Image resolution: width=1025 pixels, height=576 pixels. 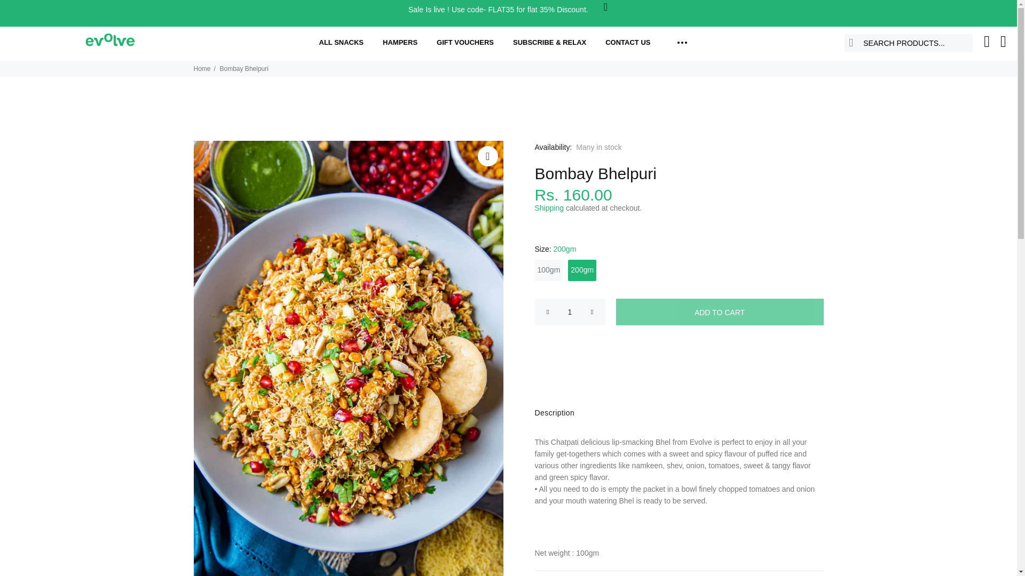 What do you see at coordinates (343, 43) in the screenshot?
I see `ALL SNACKS` at bounding box center [343, 43].